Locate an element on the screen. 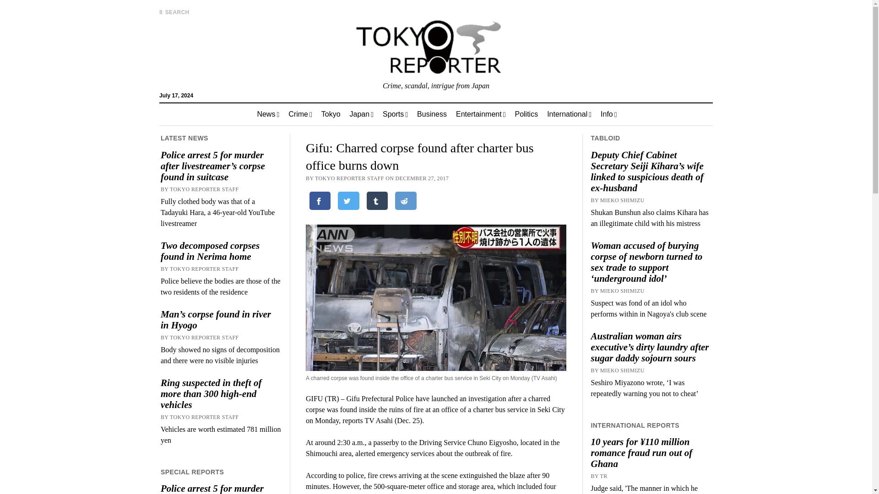 The image size is (879, 494). SEARCH is located at coordinates (174, 12).